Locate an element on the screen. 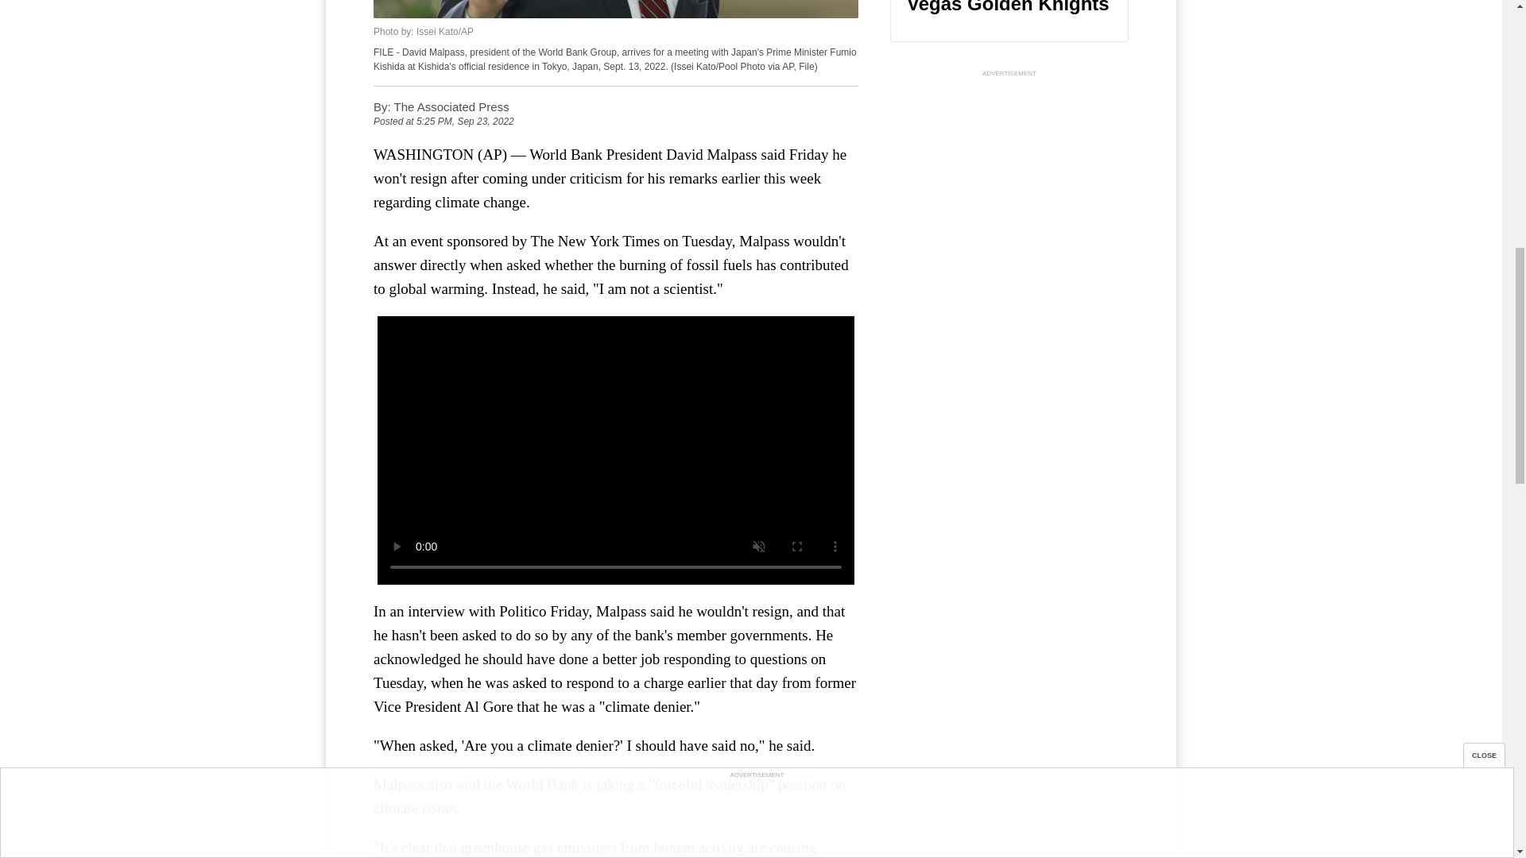  3rd party ad content is located at coordinates (1009, 180).